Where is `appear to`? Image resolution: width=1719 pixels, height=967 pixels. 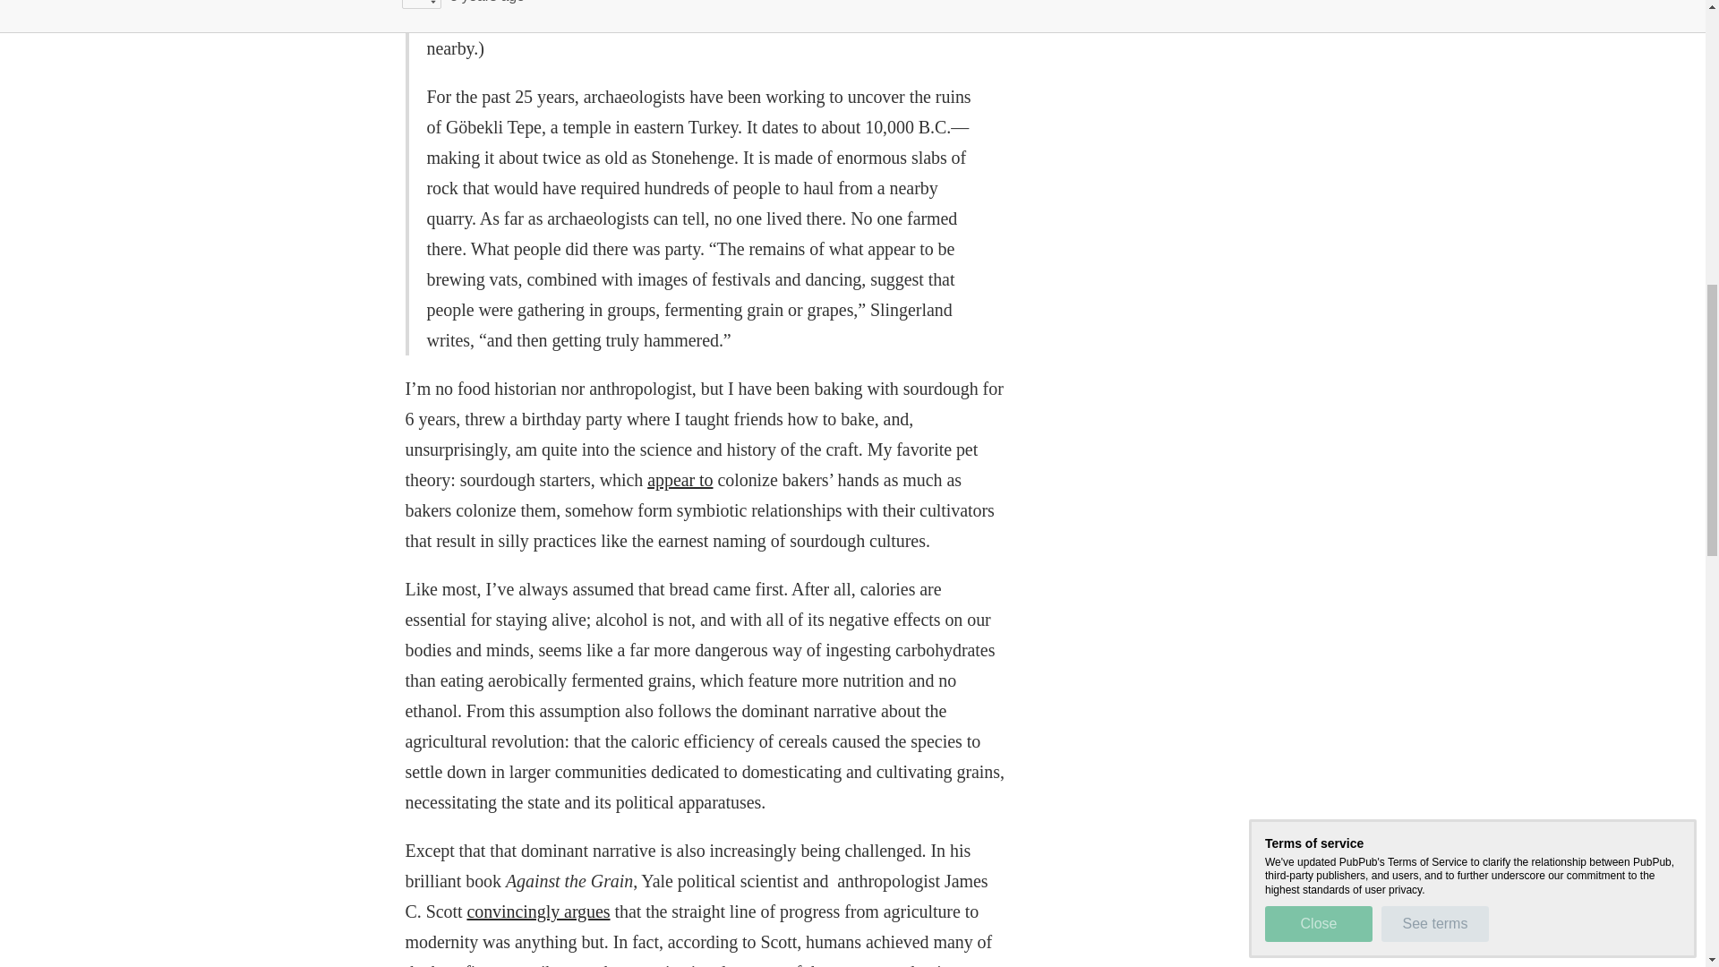 appear to is located at coordinates (680, 479).